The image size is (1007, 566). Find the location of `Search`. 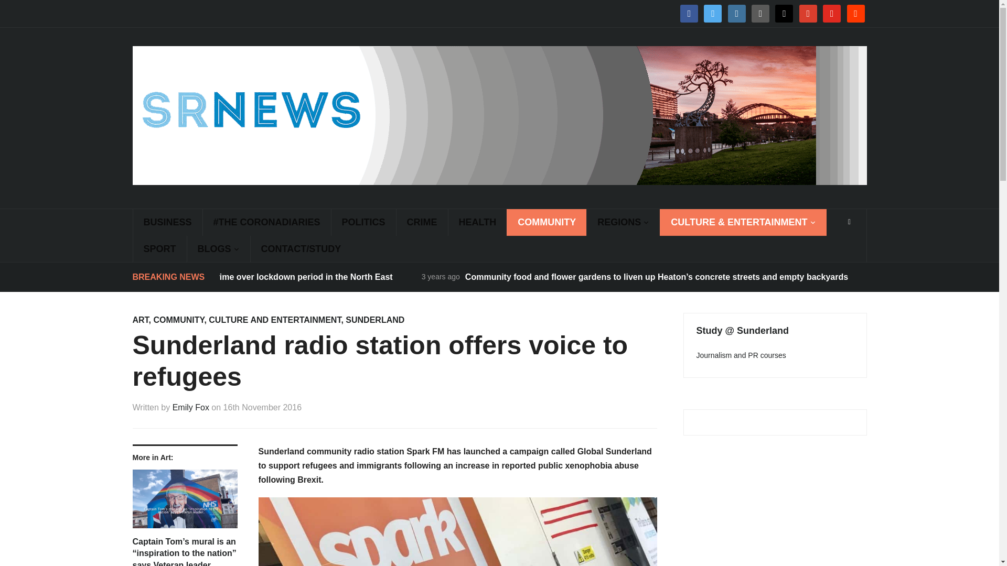

Search is located at coordinates (849, 222).